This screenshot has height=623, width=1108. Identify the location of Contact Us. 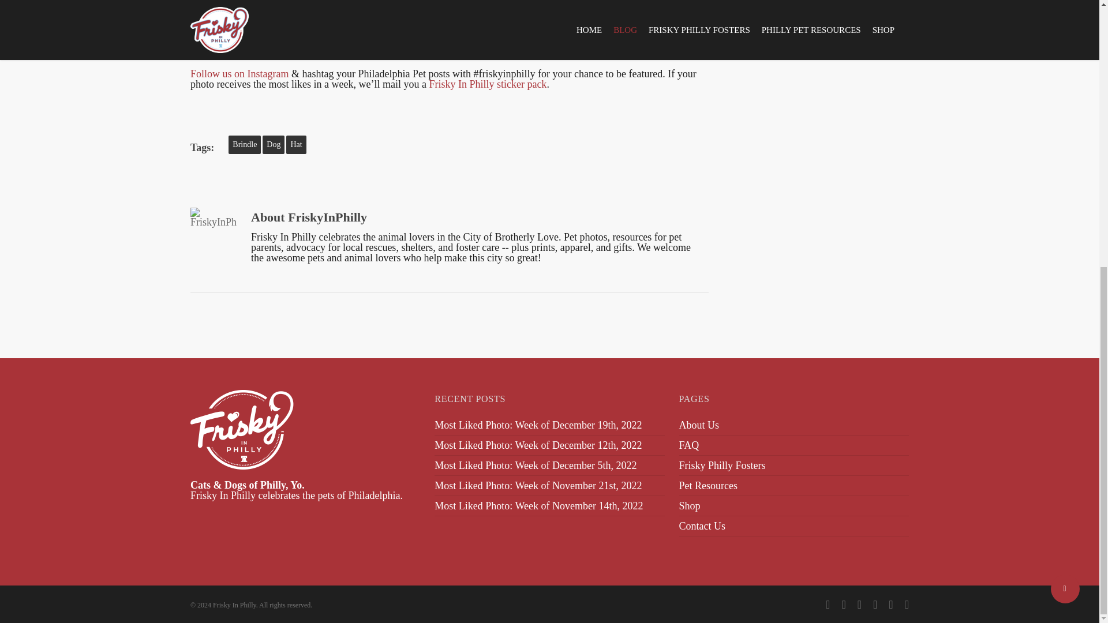
(793, 526).